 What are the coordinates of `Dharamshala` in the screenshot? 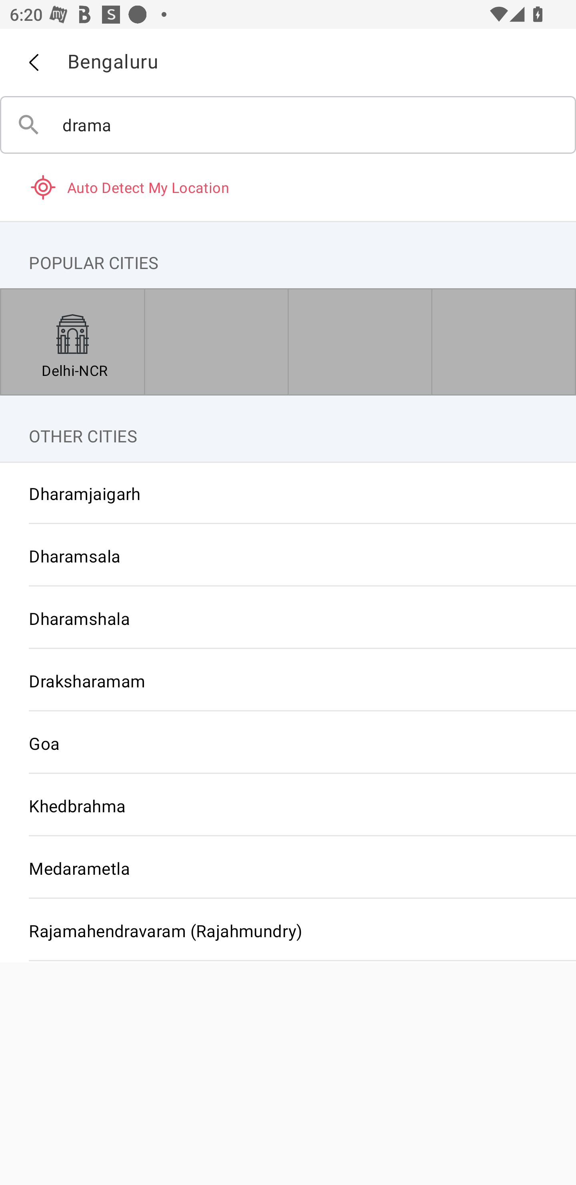 It's located at (288, 619).